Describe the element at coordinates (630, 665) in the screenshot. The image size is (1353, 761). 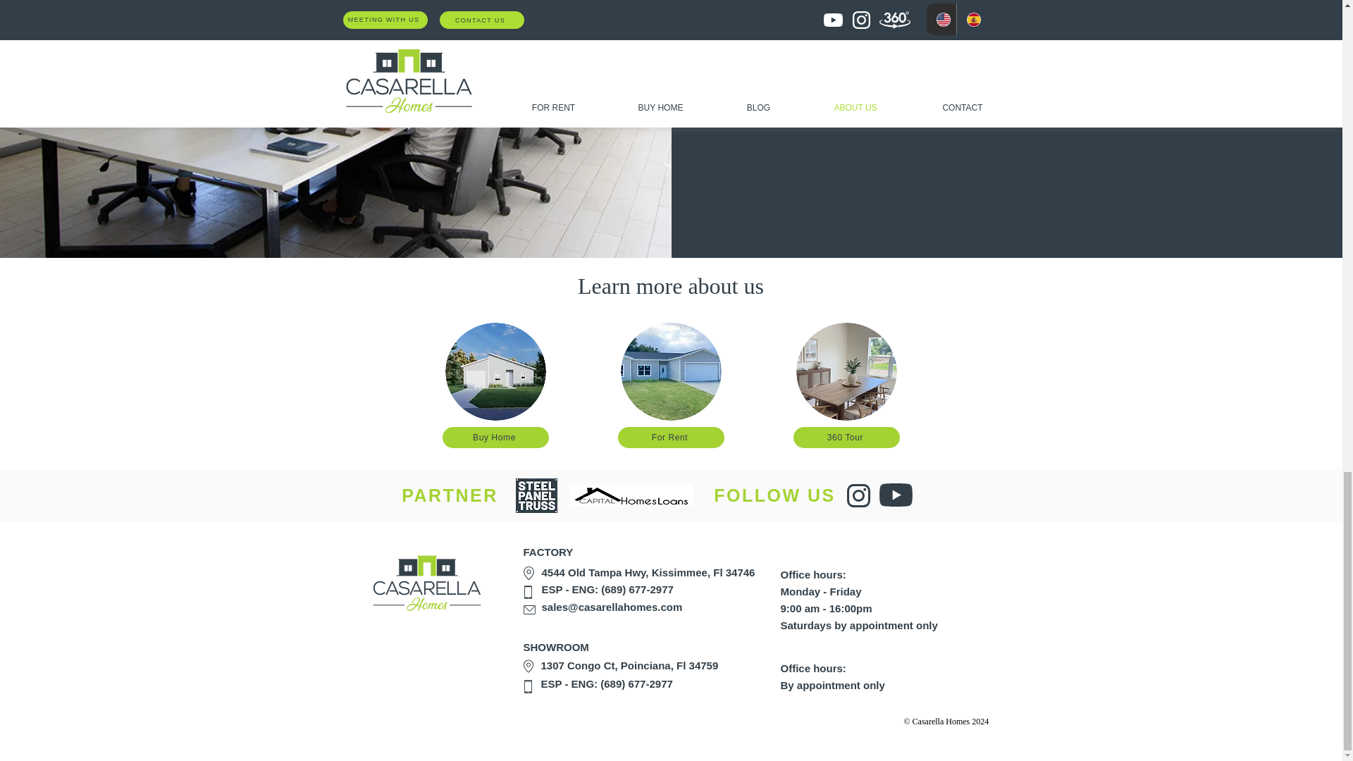
I see `1307 Congo Ct, Poinciana, Fl 34759` at that location.